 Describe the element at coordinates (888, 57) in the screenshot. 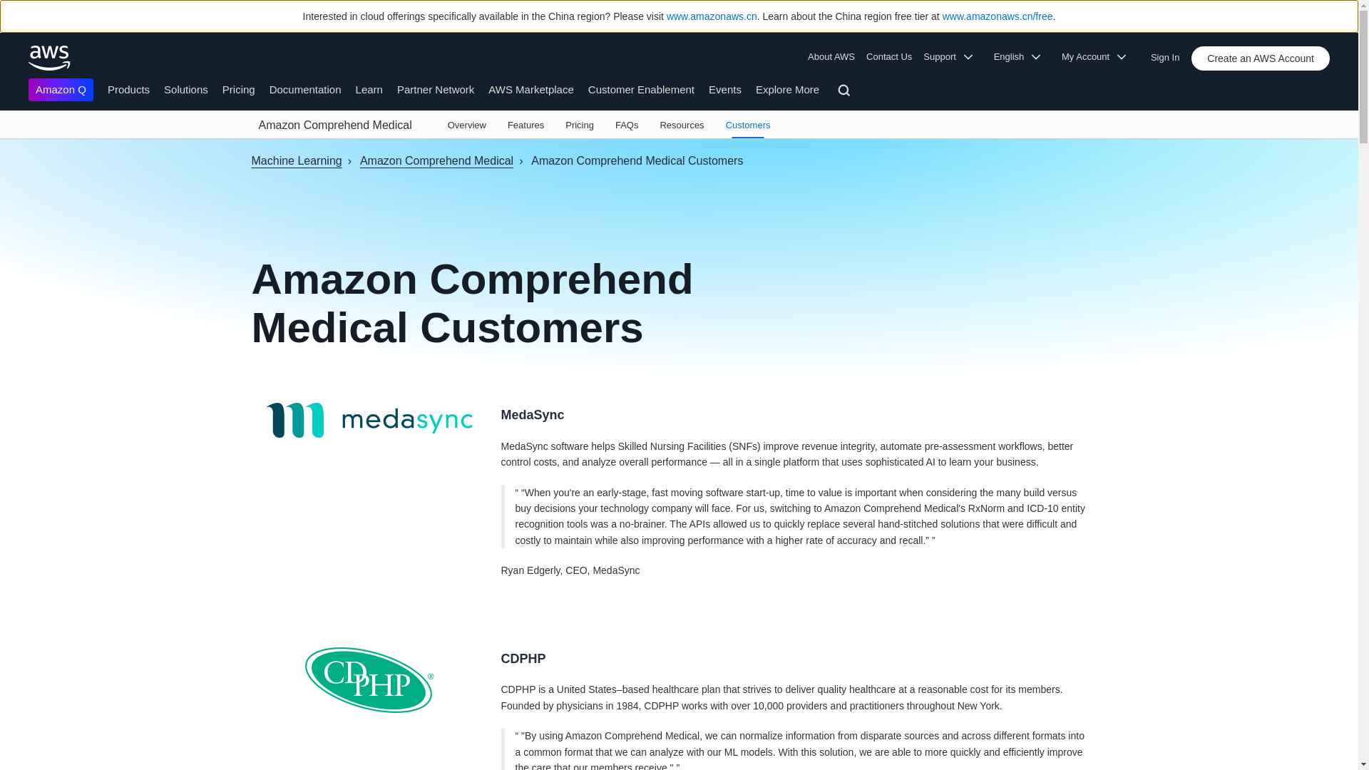

I see `Contact Us` at that location.